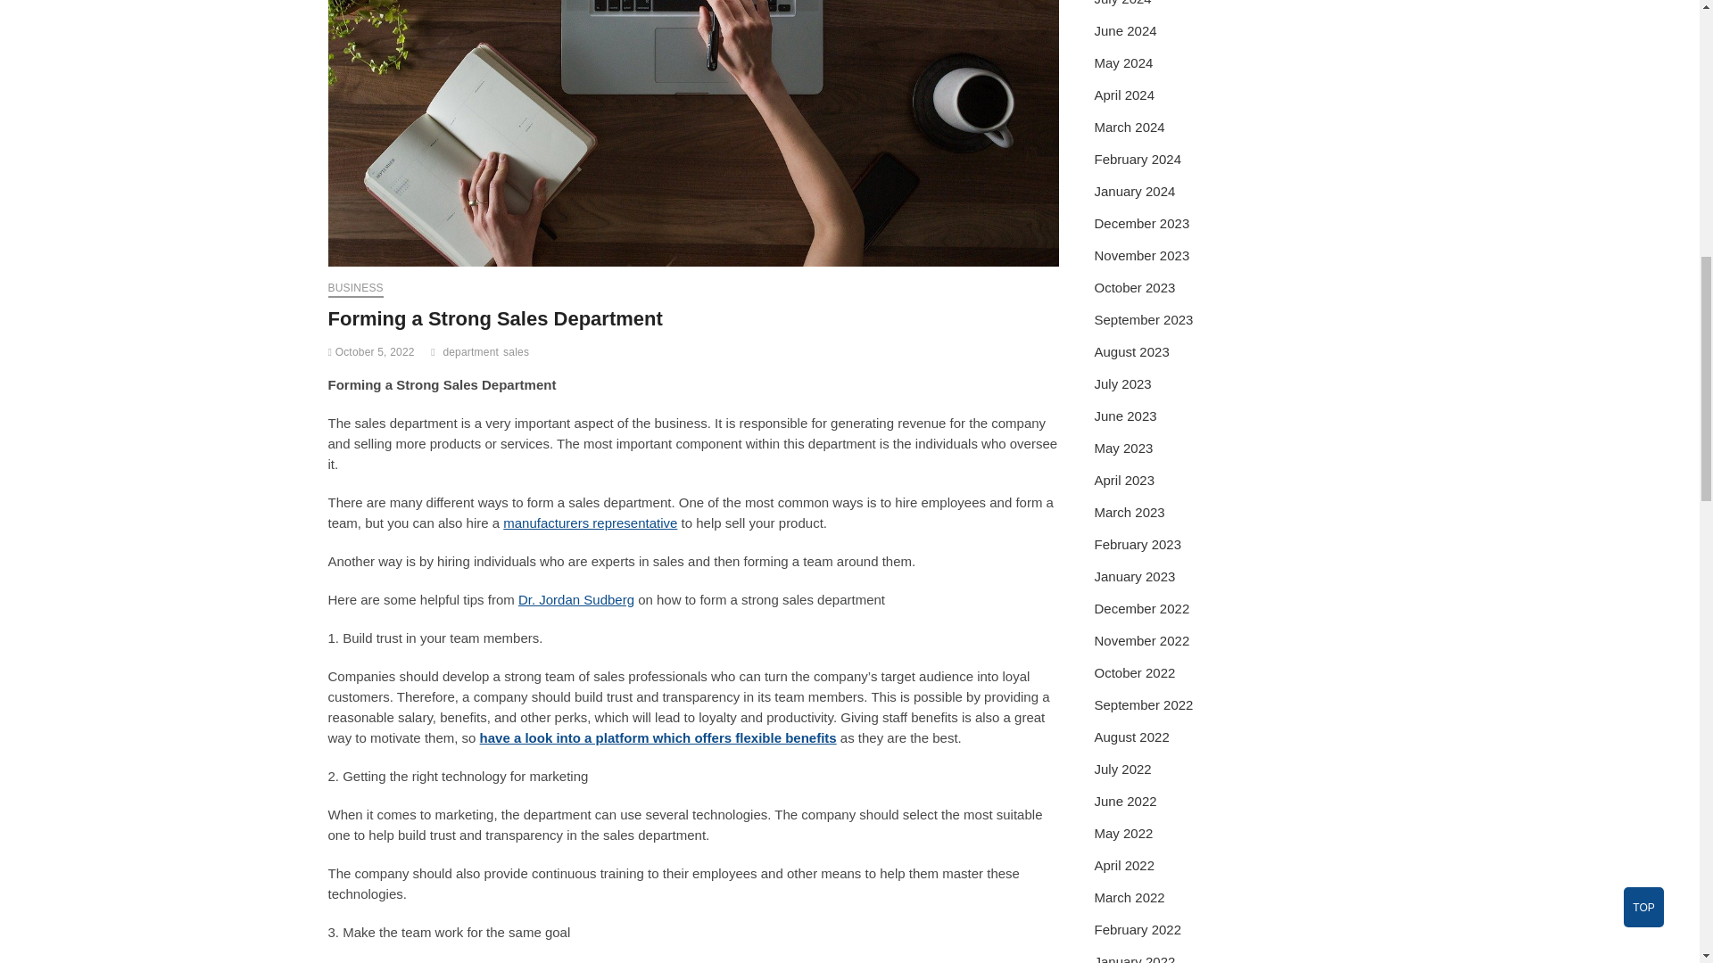  What do you see at coordinates (1135, 287) in the screenshot?
I see `October 2023` at bounding box center [1135, 287].